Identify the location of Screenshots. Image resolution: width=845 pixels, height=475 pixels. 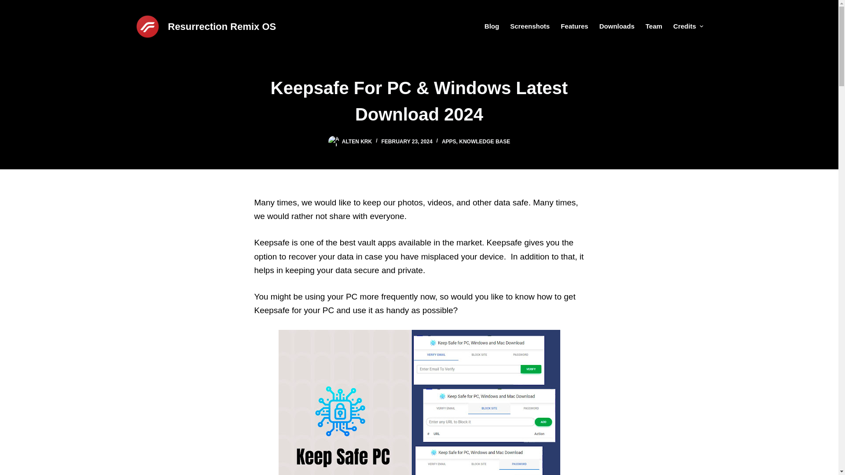
(530, 26).